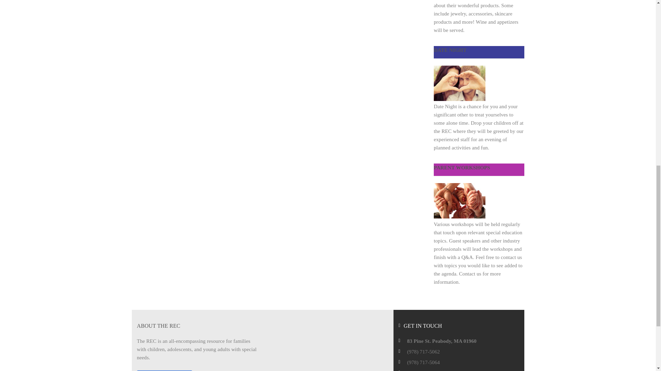 The image size is (661, 371). I want to click on GET BROCHURE, so click(165, 370).